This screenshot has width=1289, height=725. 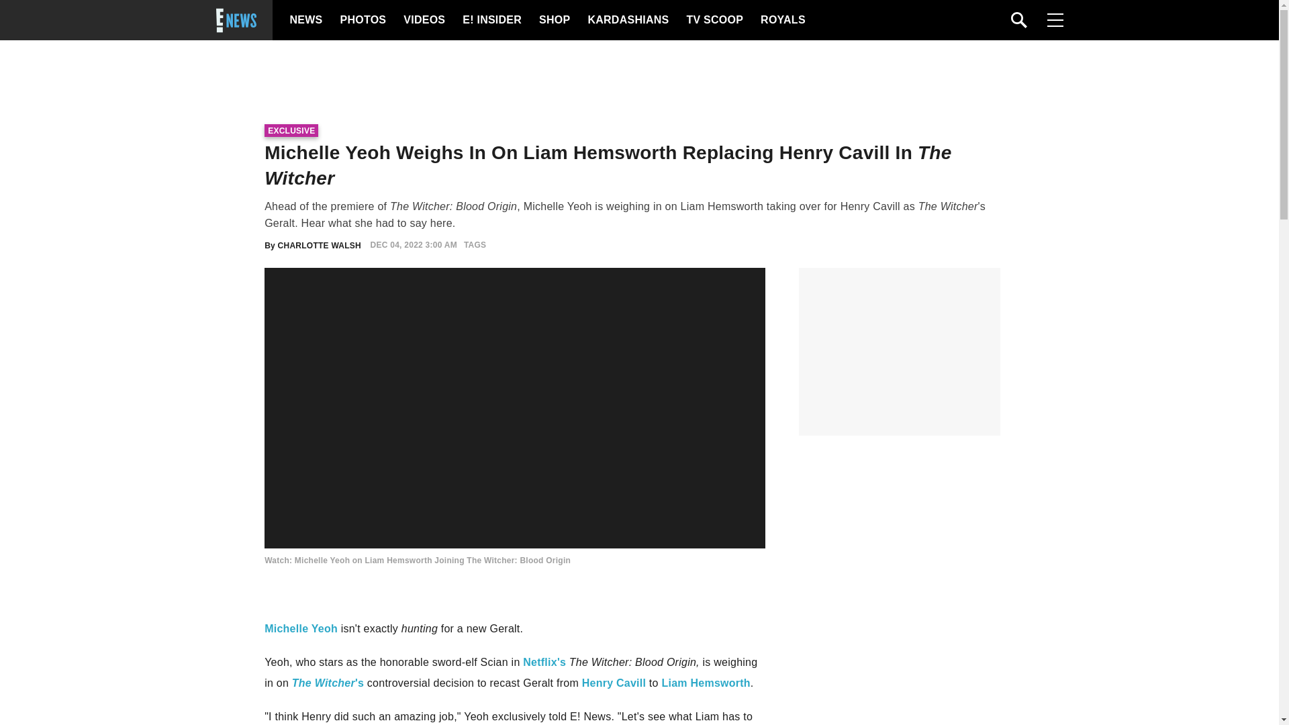 What do you see at coordinates (614, 683) in the screenshot?
I see `Henry Cavill` at bounding box center [614, 683].